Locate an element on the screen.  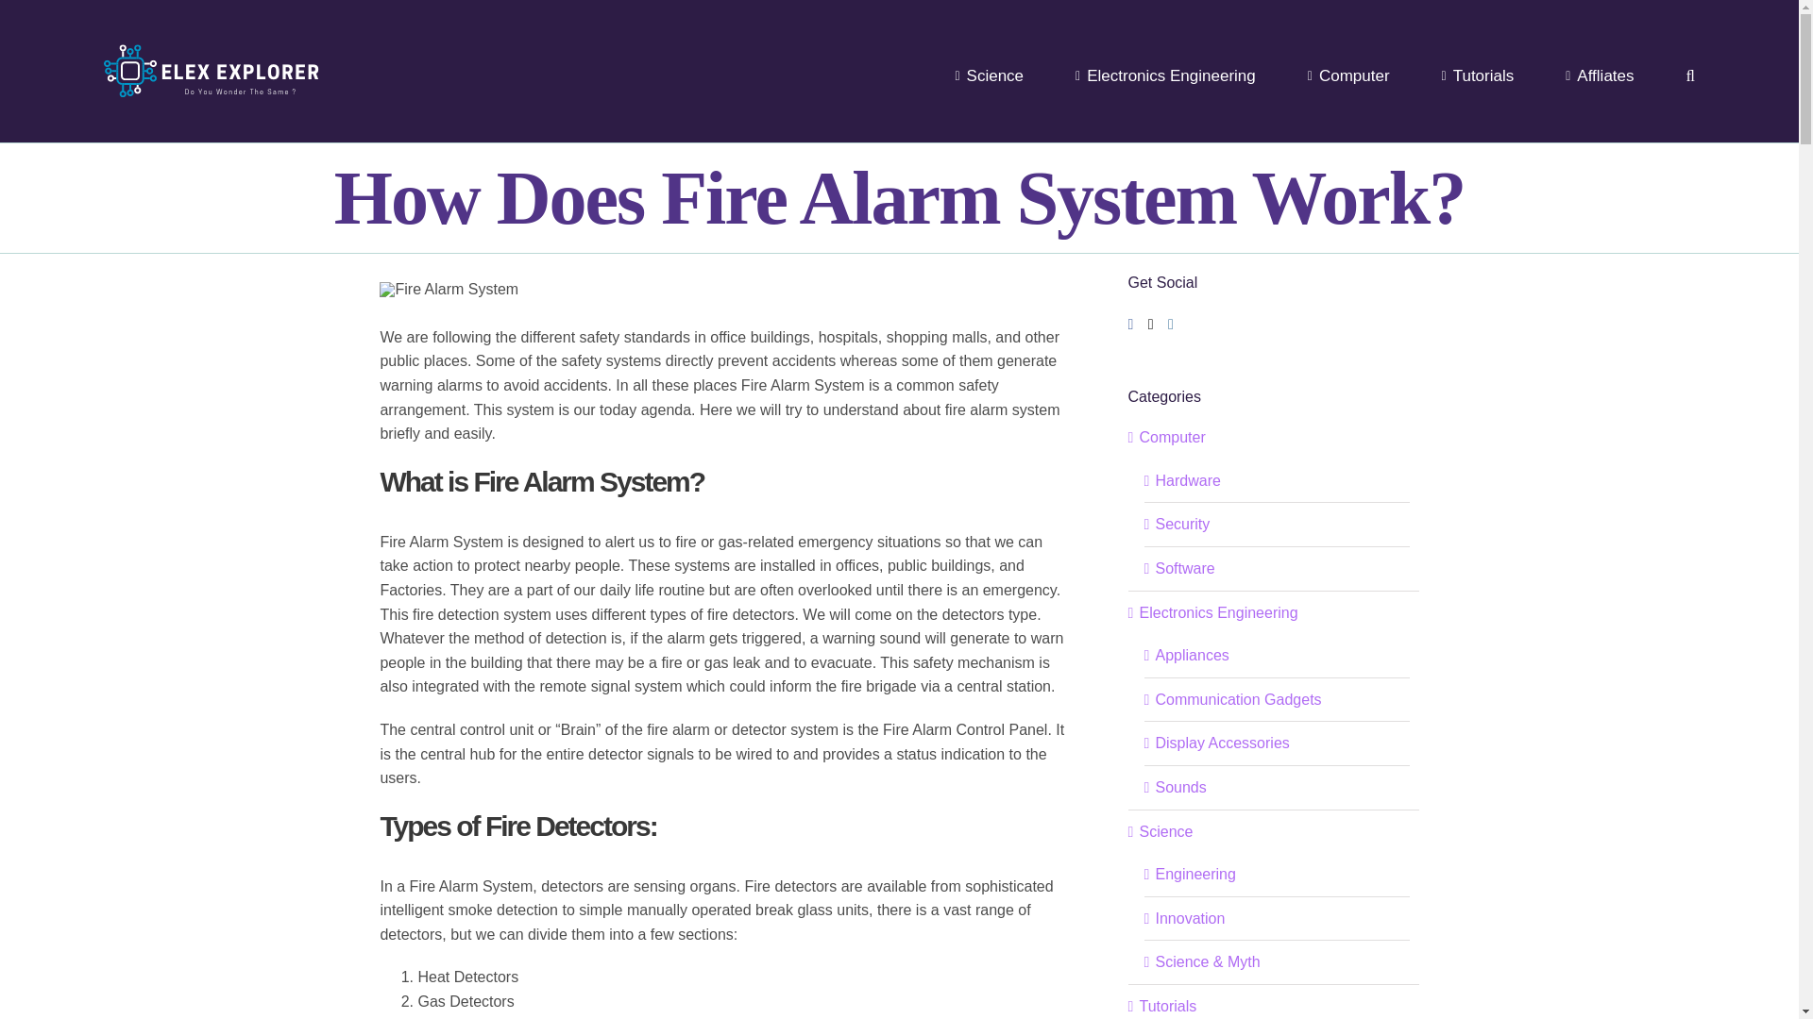
Electronics Engineering is located at coordinates (1165, 75).